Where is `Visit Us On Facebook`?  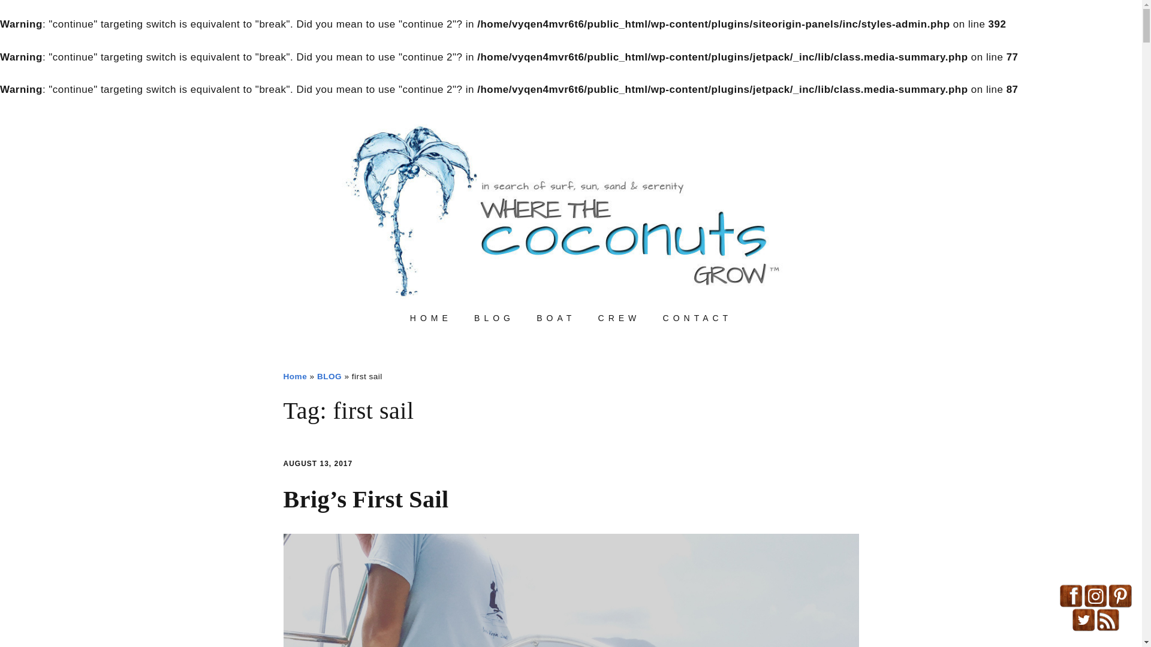 Visit Us On Facebook is located at coordinates (1071, 605).